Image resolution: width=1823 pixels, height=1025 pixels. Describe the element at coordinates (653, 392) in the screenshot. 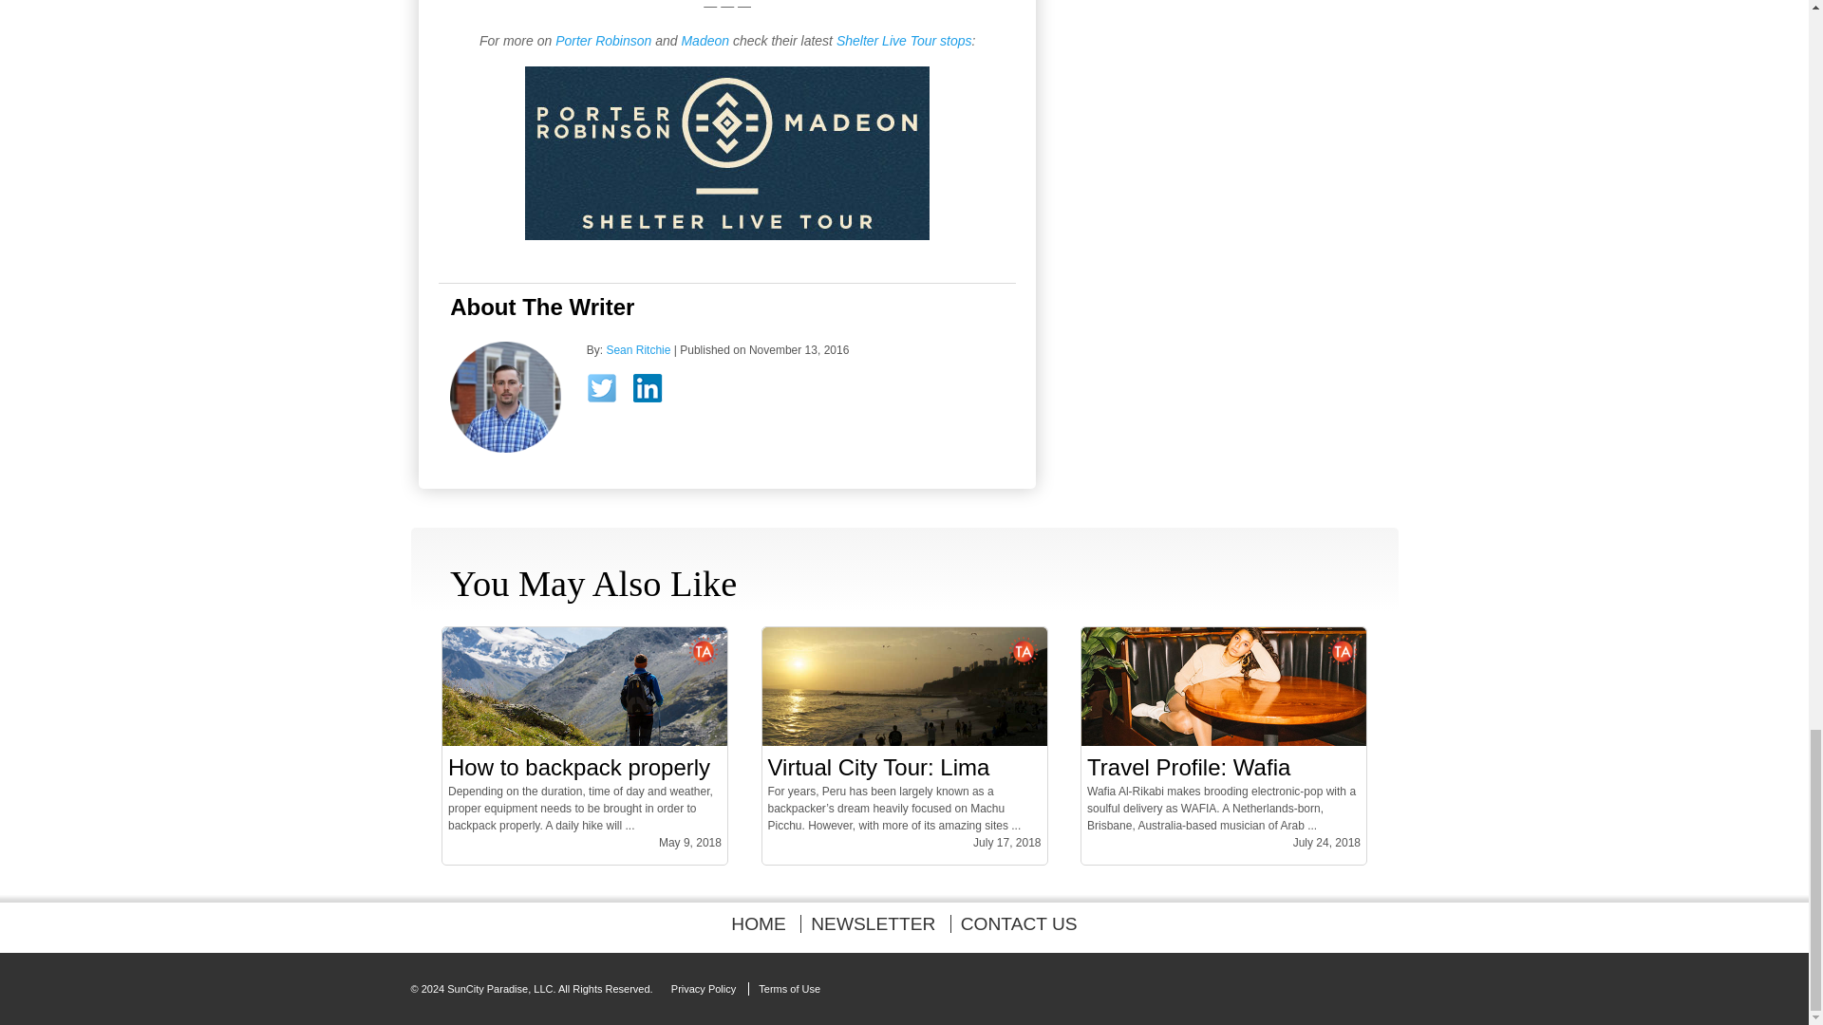

I see `LinkedIn: Sean Ritchie` at that location.